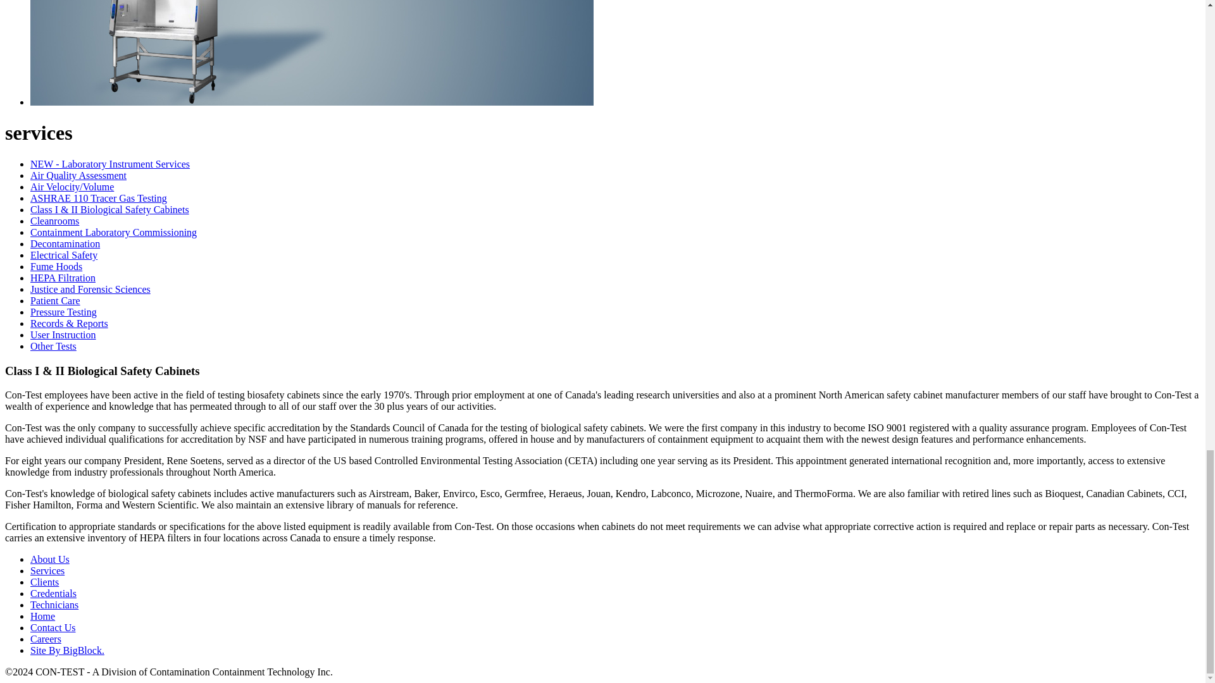  What do you see at coordinates (63, 312) in the screenshot?
I see `Pressure Testing` at bounding box center [63, 312].